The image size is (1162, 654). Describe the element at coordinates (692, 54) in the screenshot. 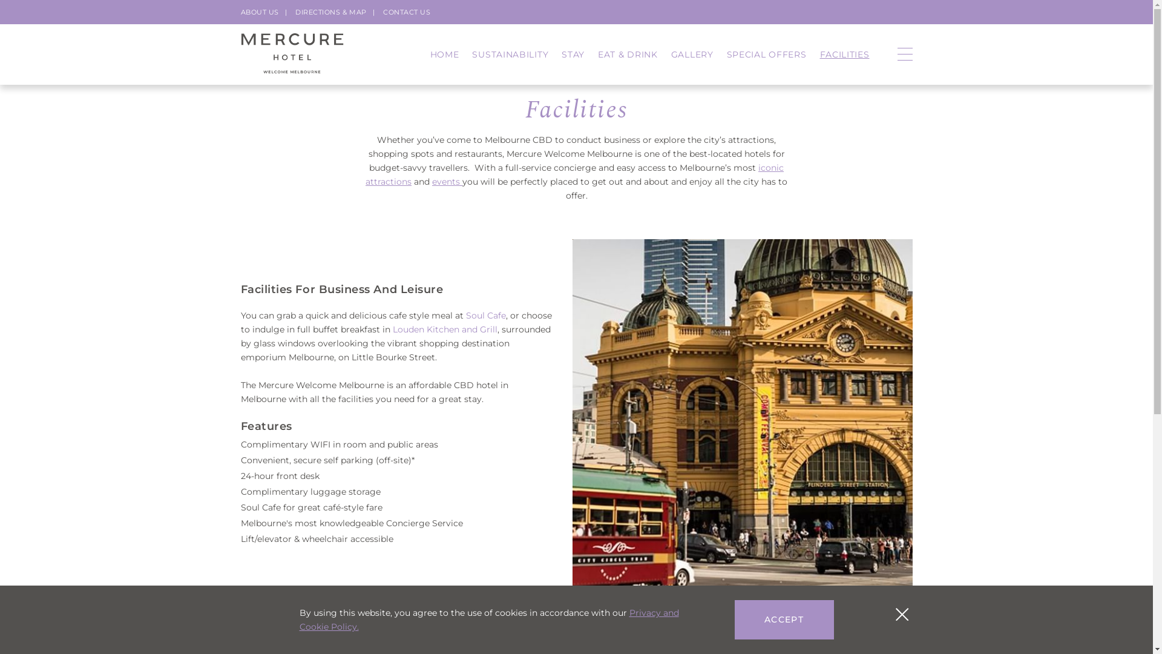

I see `GALLERY` at that location.